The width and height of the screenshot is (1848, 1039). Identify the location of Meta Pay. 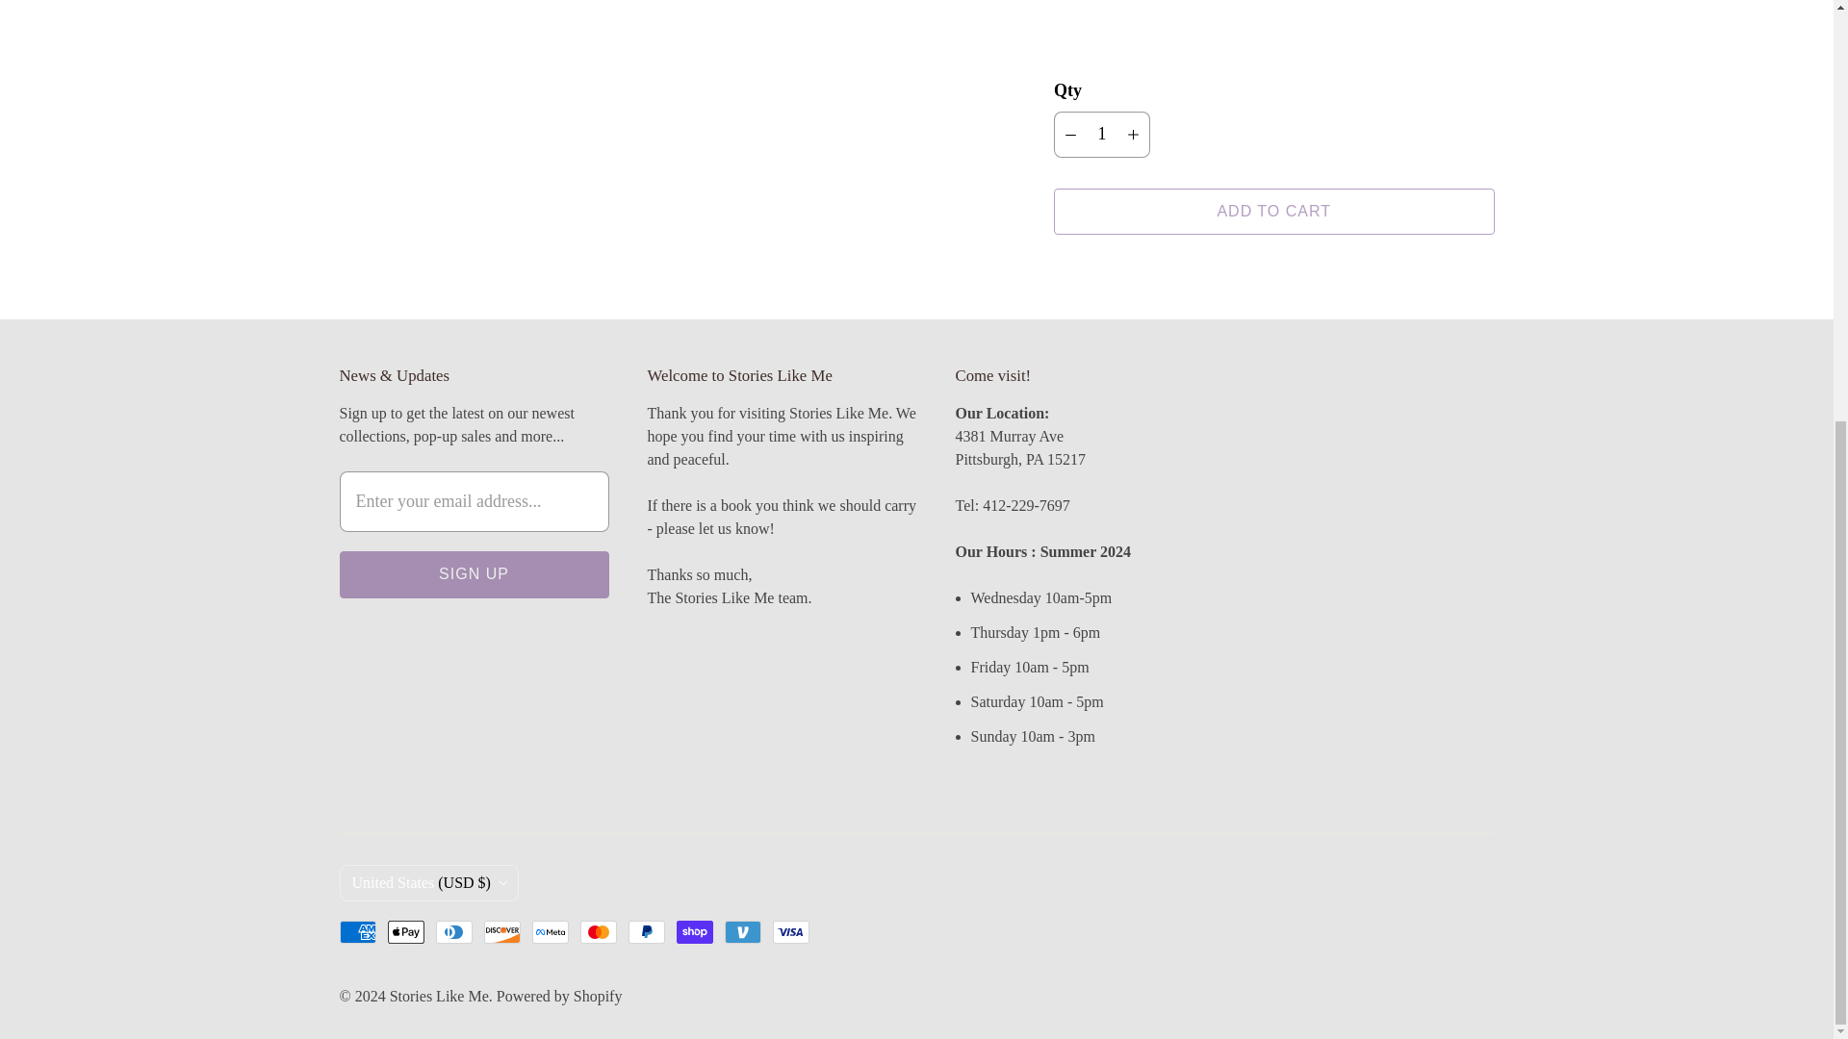
(549, 931).